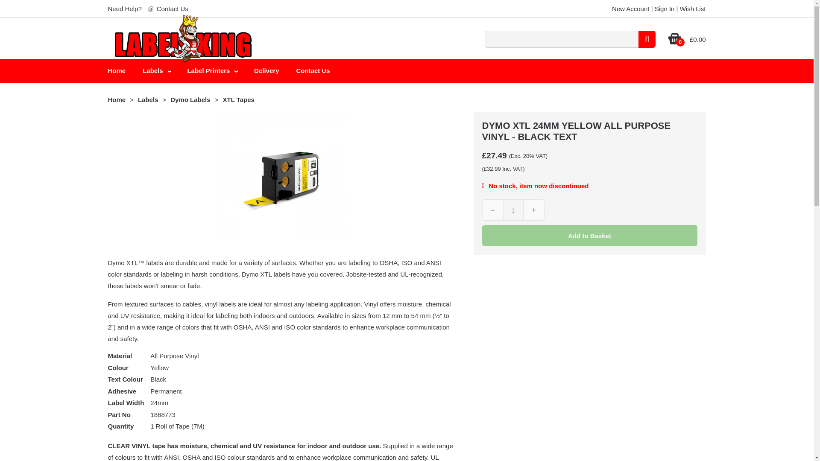  I want to click on Go, so click(647, 39).